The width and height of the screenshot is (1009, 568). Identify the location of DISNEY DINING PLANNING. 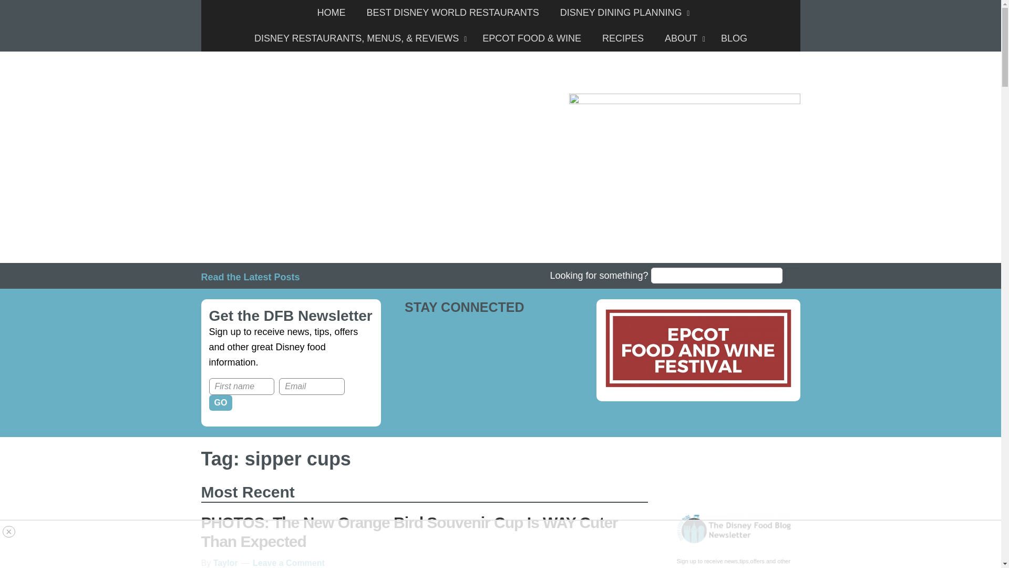
(622, 13).